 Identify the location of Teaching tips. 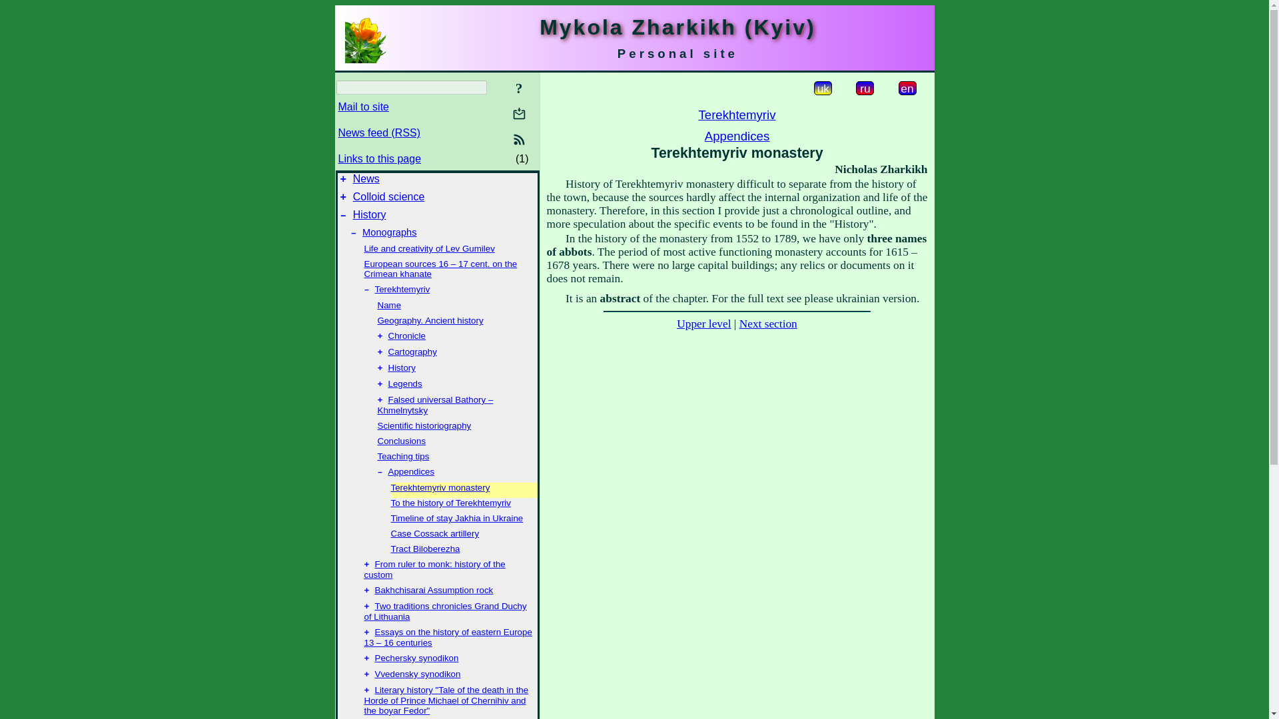
(402, 457).